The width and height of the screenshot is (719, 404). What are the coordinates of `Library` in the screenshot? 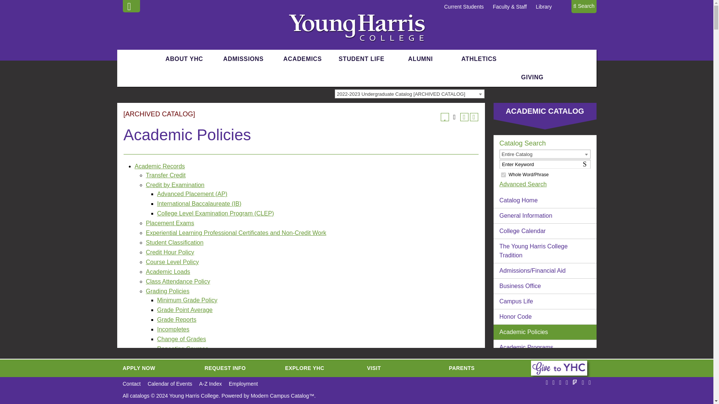 It's located at (544, 6).